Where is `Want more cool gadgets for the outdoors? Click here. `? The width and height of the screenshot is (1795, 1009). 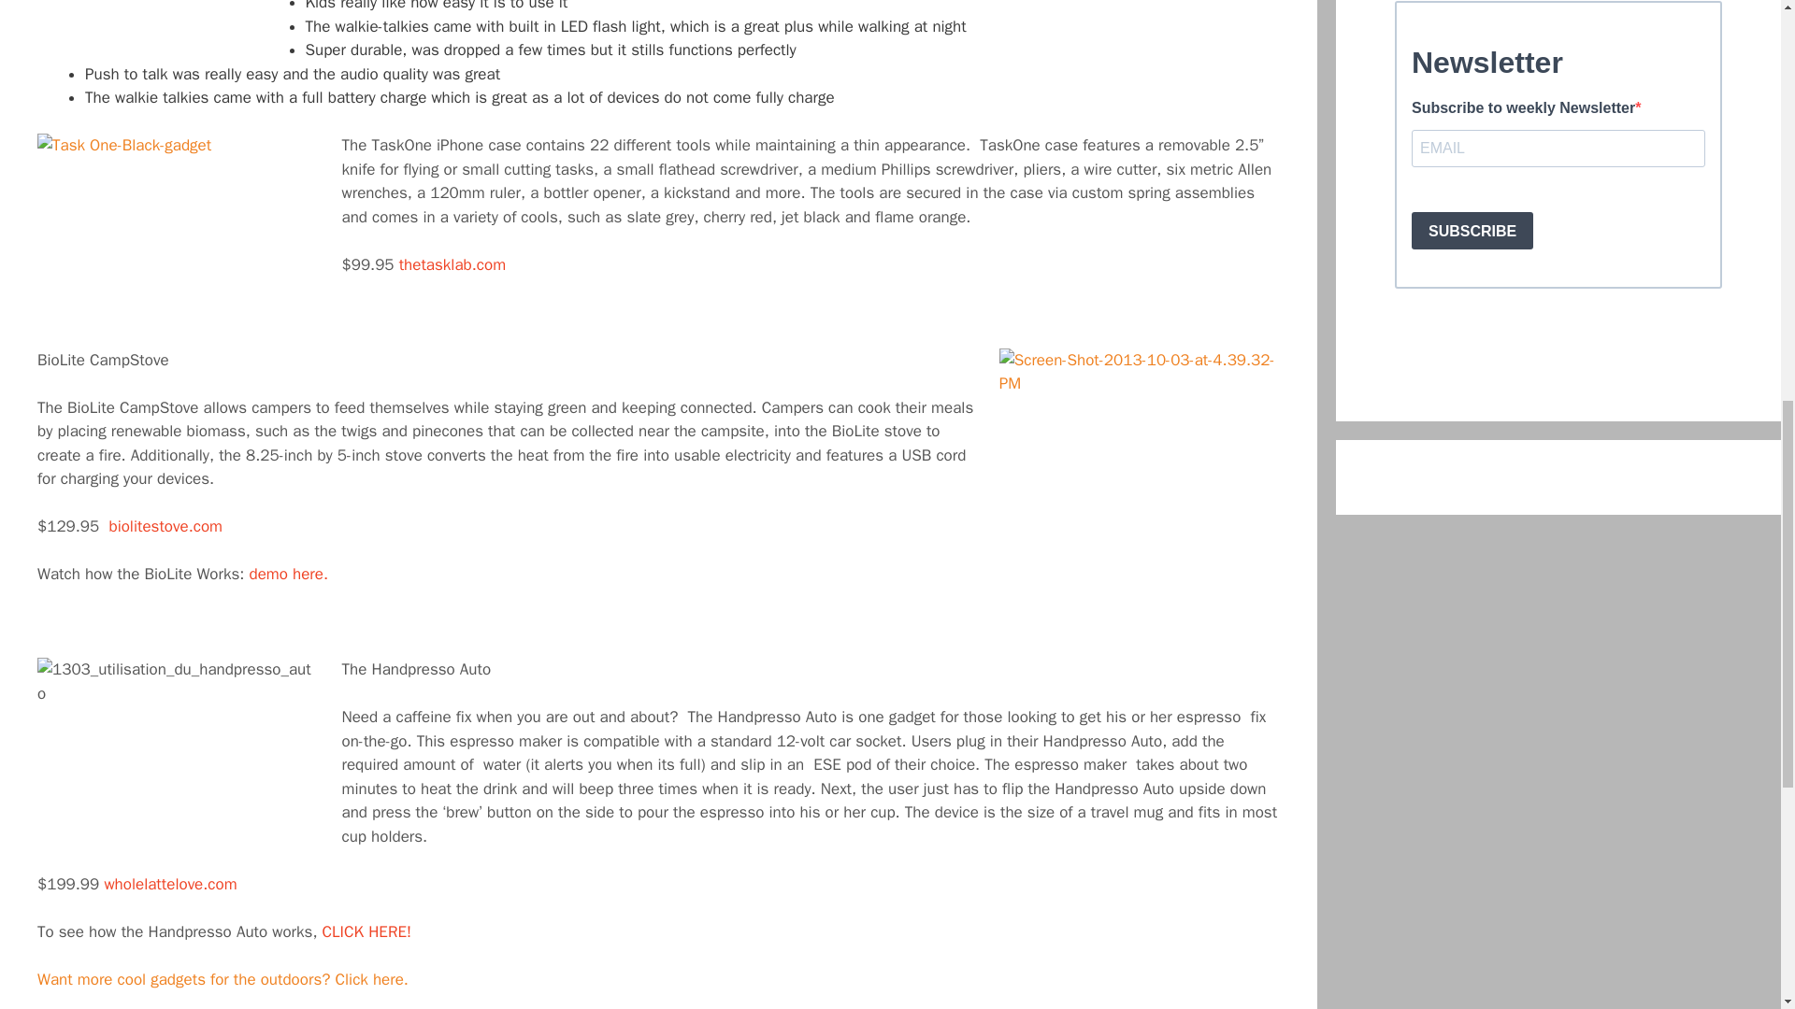
Want more cool gadgets for the outdoors? Click here.  is located at coordinates (224, 979).